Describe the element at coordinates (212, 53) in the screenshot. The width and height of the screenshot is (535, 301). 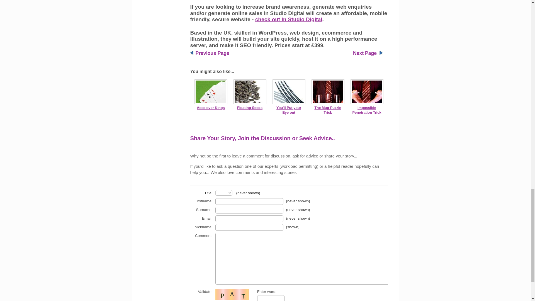
I see `Previous Page` at that location.